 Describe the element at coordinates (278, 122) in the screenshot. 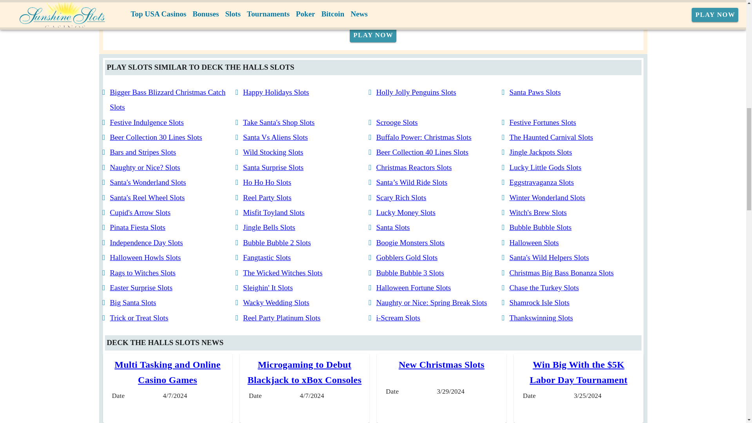

I see `Take Santa's Shop Slots` at that location.